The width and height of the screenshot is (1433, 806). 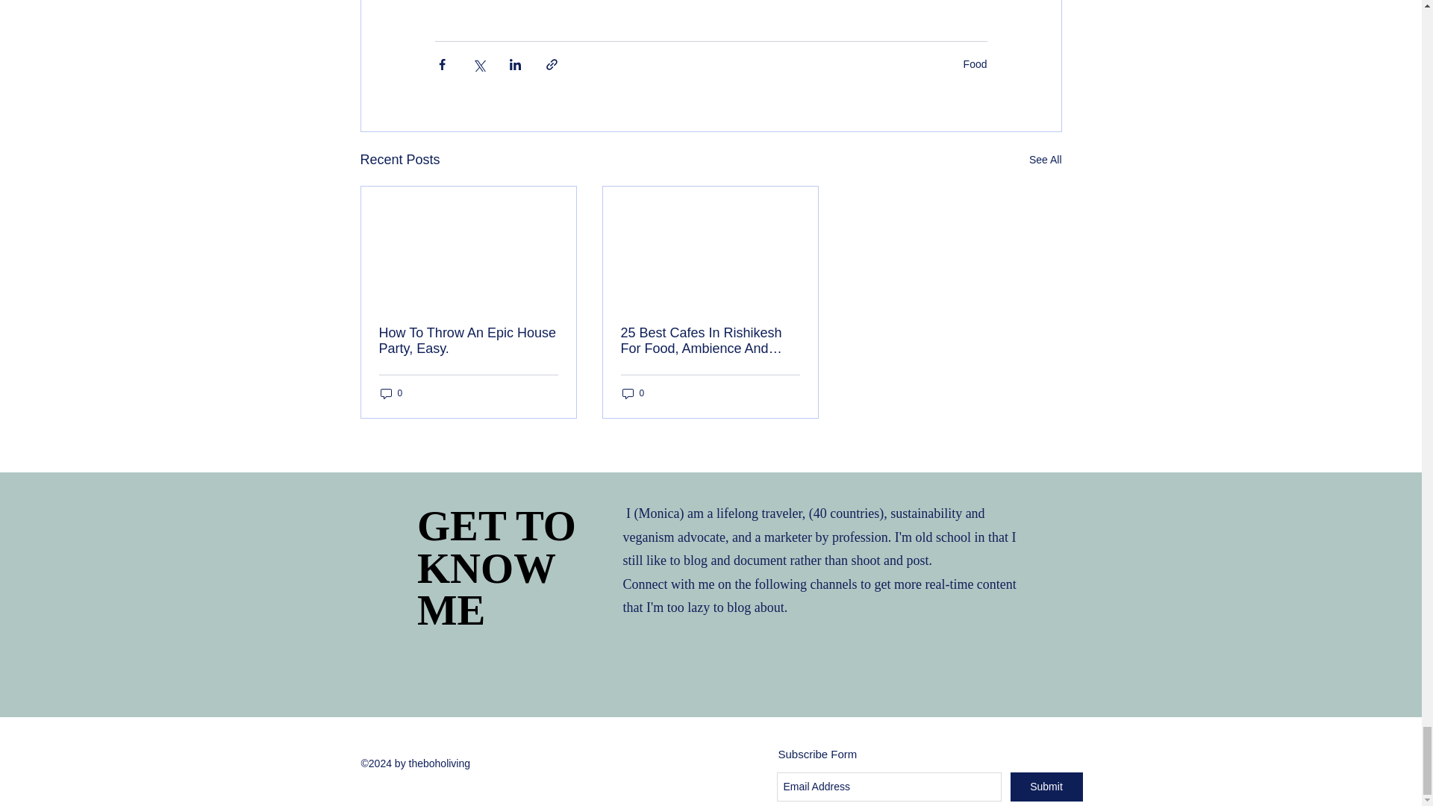 I want to click on See All, so click(x=1045, y=160).